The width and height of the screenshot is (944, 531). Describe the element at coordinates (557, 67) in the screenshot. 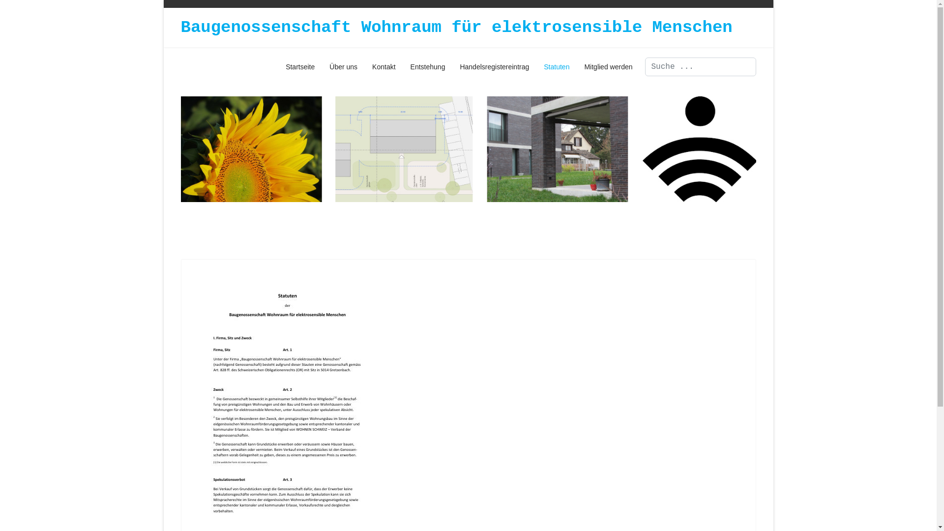

I see `Statuten` at that location.